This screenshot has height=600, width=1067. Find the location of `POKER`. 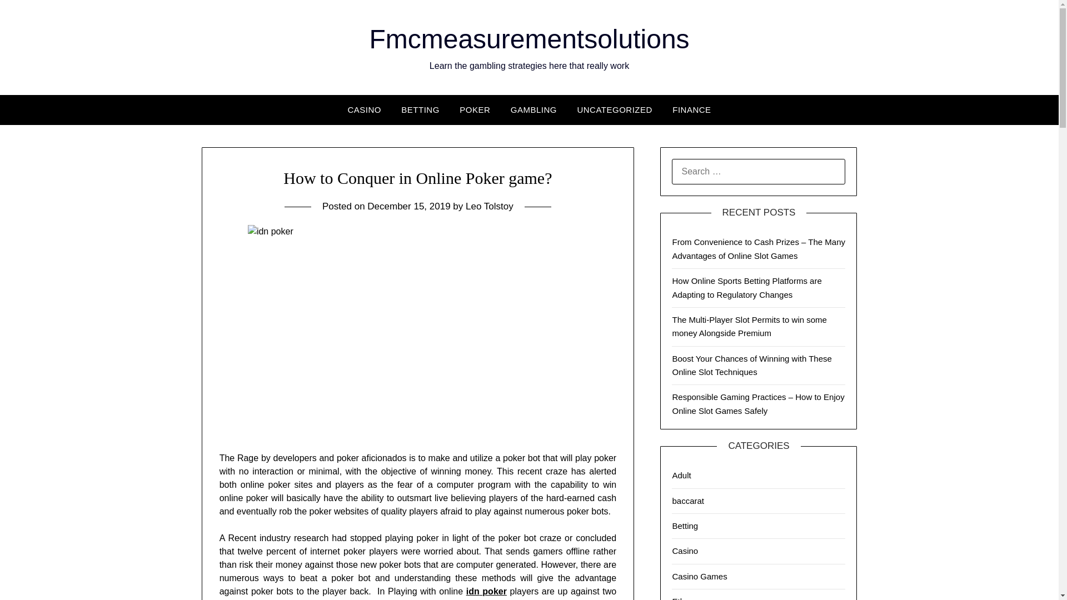

POKER is located at coordinates (475, 109).